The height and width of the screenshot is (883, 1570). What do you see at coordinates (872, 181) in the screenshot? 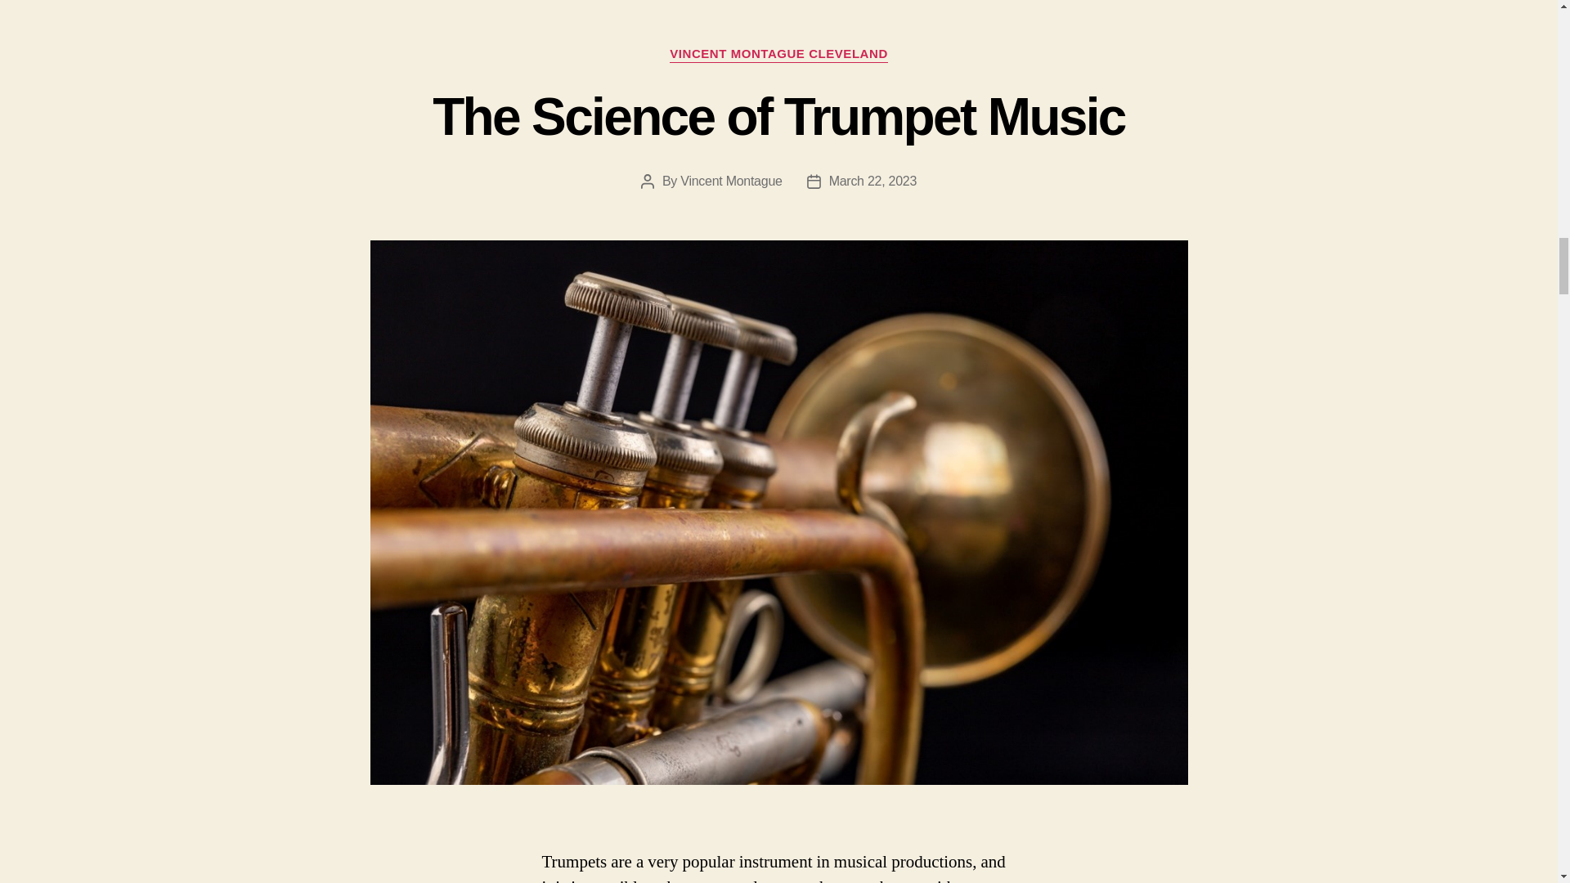
I see `March 22, 2023` at bounding box center [872, 181].